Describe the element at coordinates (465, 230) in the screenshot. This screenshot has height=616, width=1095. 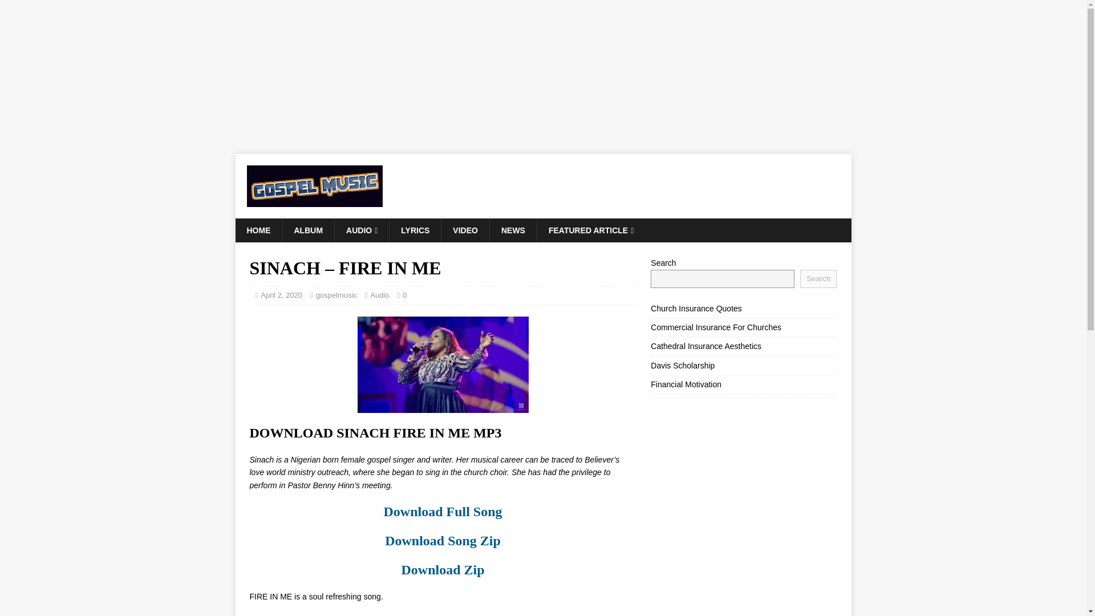
I see `VIDEO` at that location.